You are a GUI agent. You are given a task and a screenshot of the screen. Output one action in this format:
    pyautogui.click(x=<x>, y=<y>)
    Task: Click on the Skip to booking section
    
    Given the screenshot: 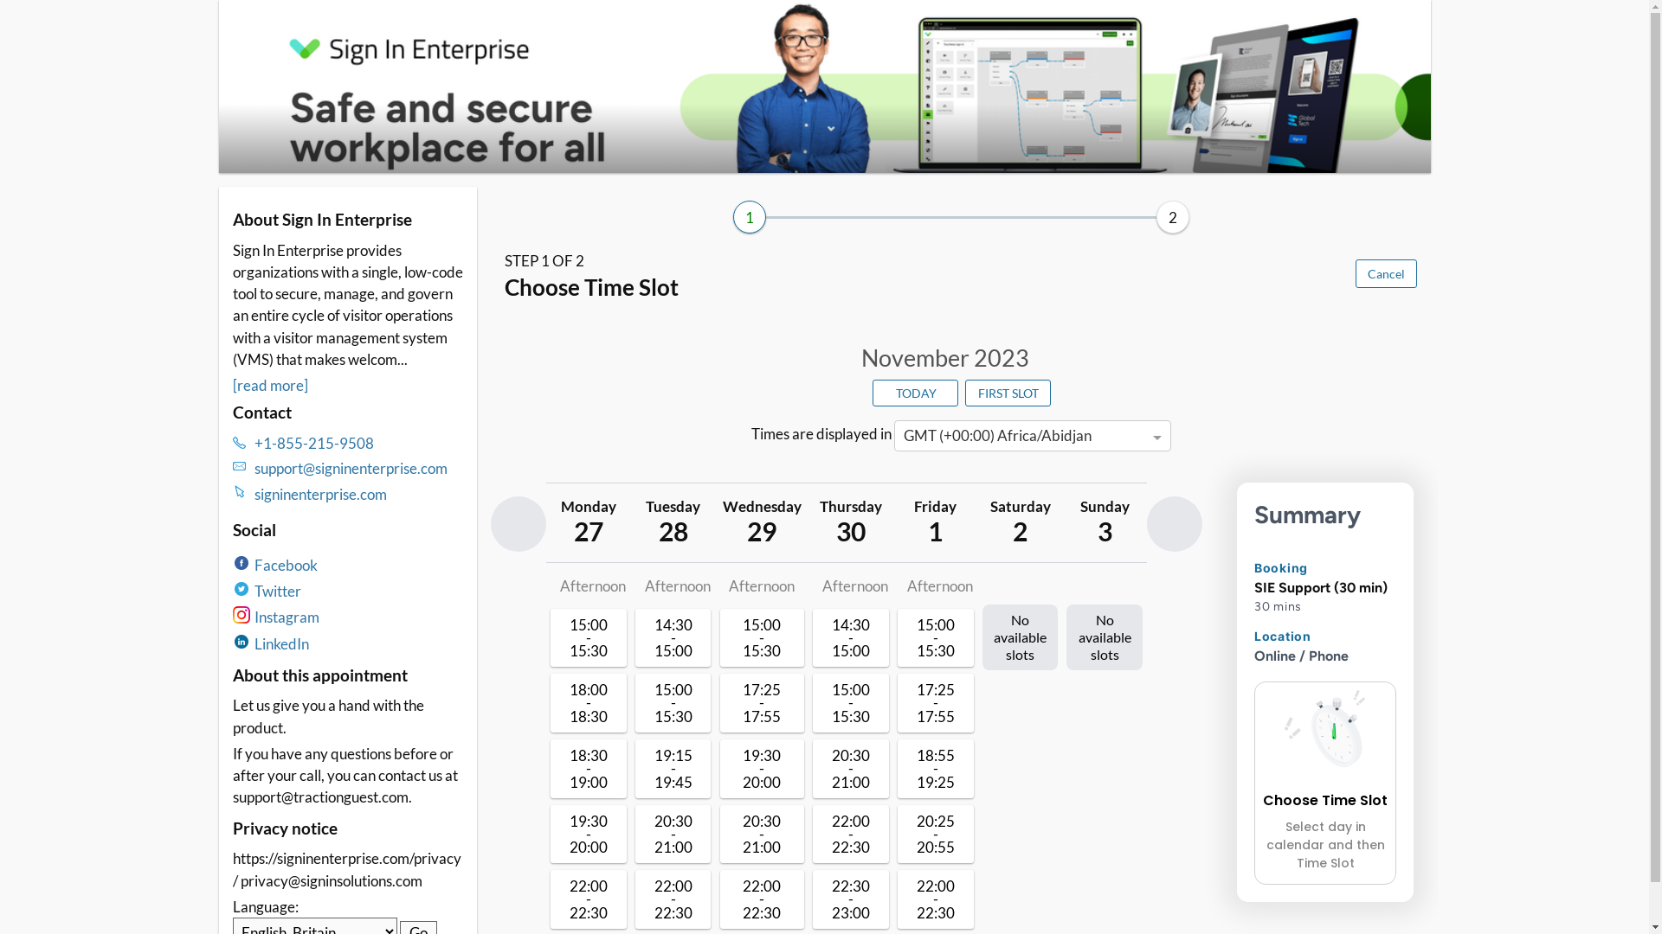 What is the action you would take?
    pyautogui.click(x=320, y=28)
    